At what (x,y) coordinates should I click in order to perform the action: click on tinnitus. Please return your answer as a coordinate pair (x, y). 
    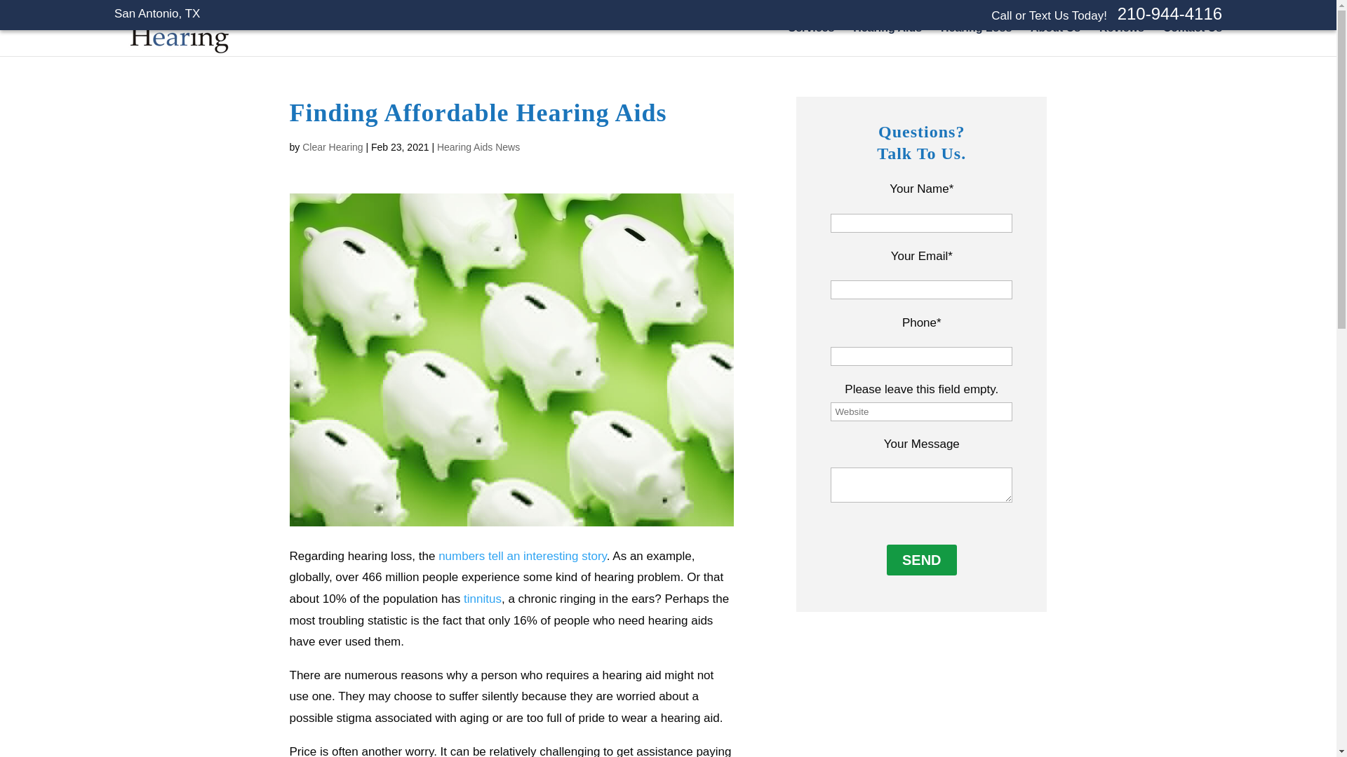
    Looking at the image, I should click on (482, 599).